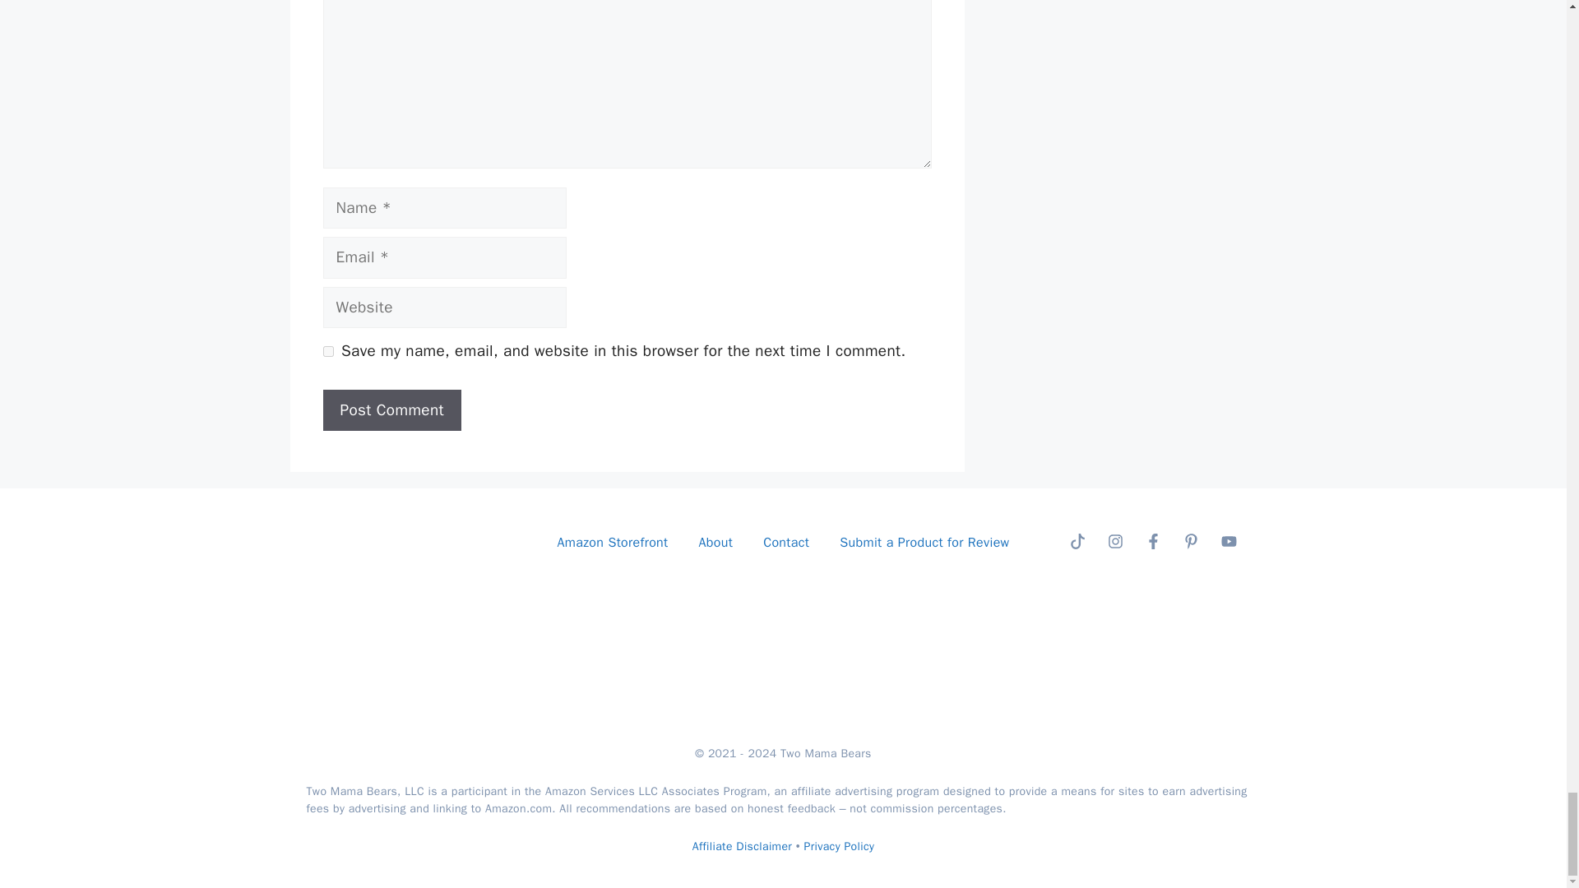 The image size is (1579, 888). I want to click on yes, so click(327, 352).